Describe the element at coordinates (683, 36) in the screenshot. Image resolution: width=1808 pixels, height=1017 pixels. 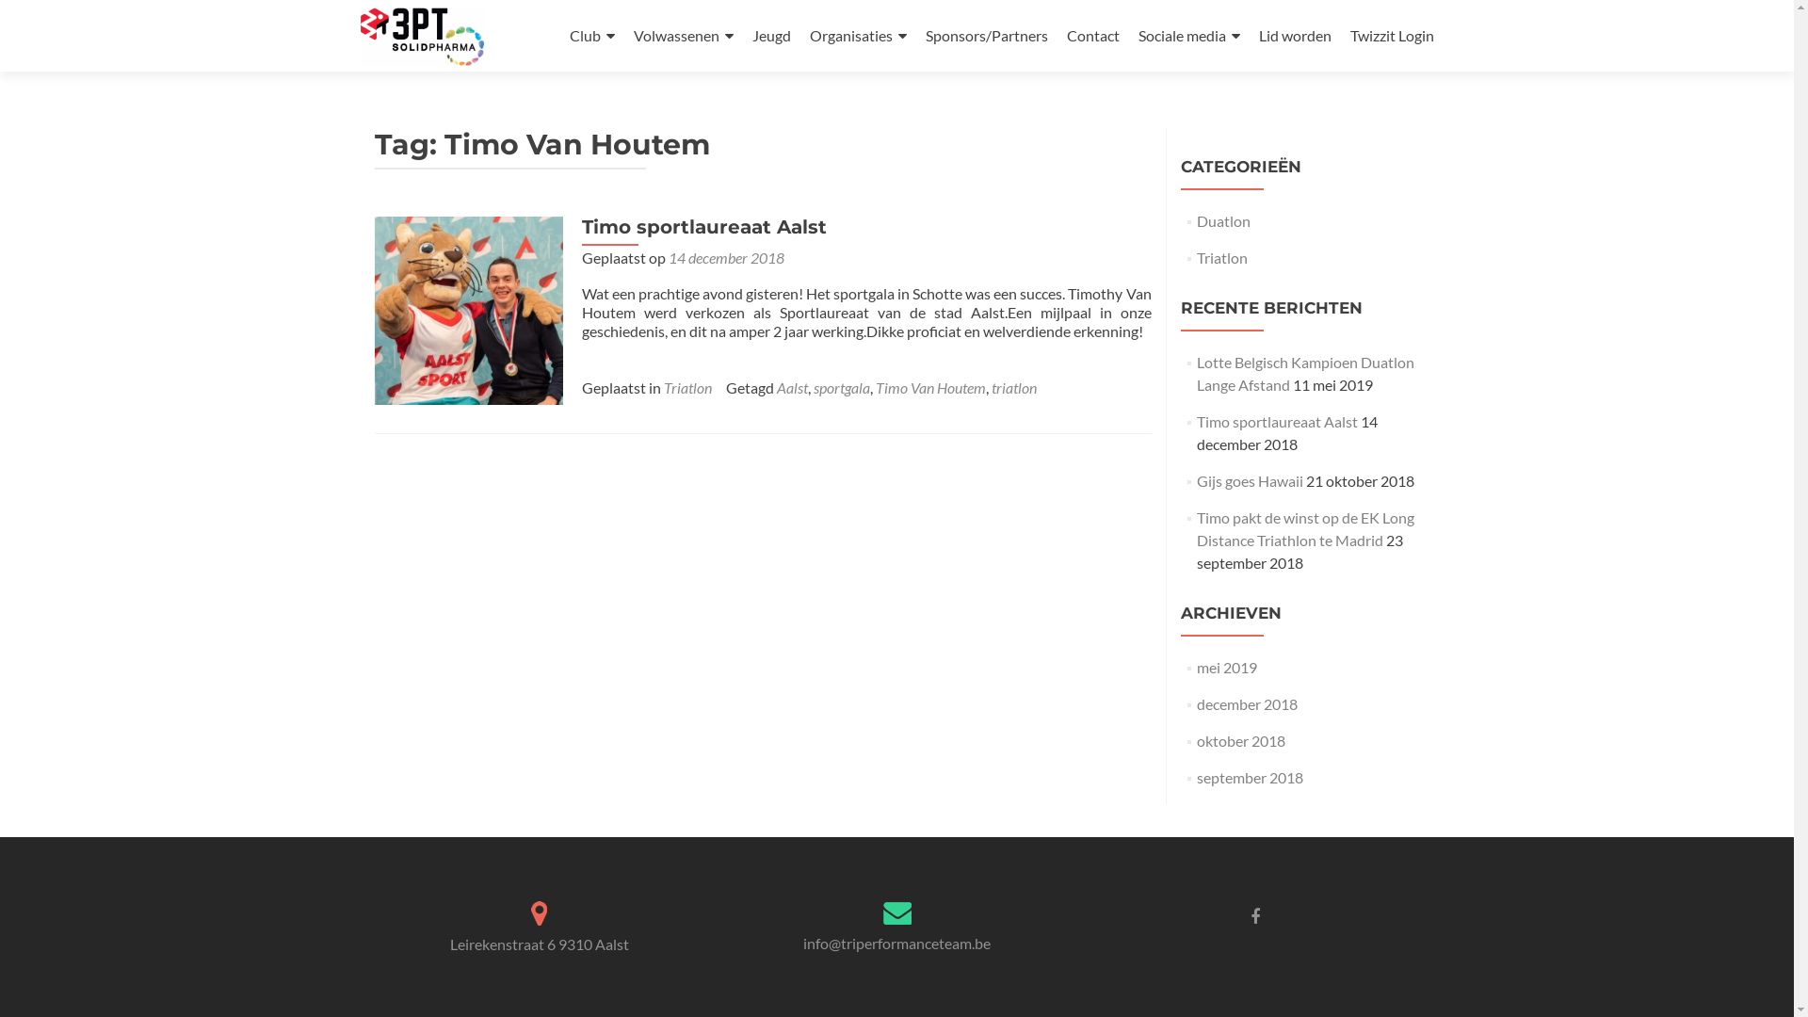
I see `Volwassenen` at that location.